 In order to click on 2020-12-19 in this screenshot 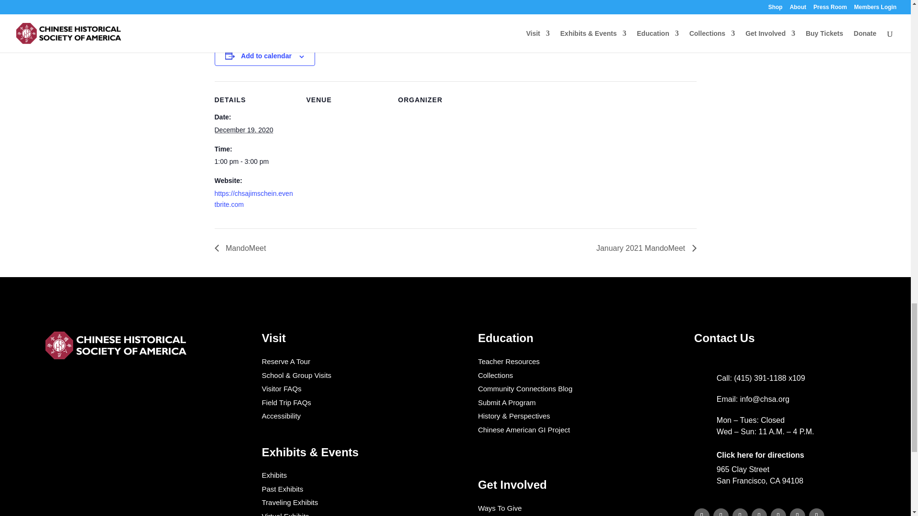, I will do `click(243, 129)`.